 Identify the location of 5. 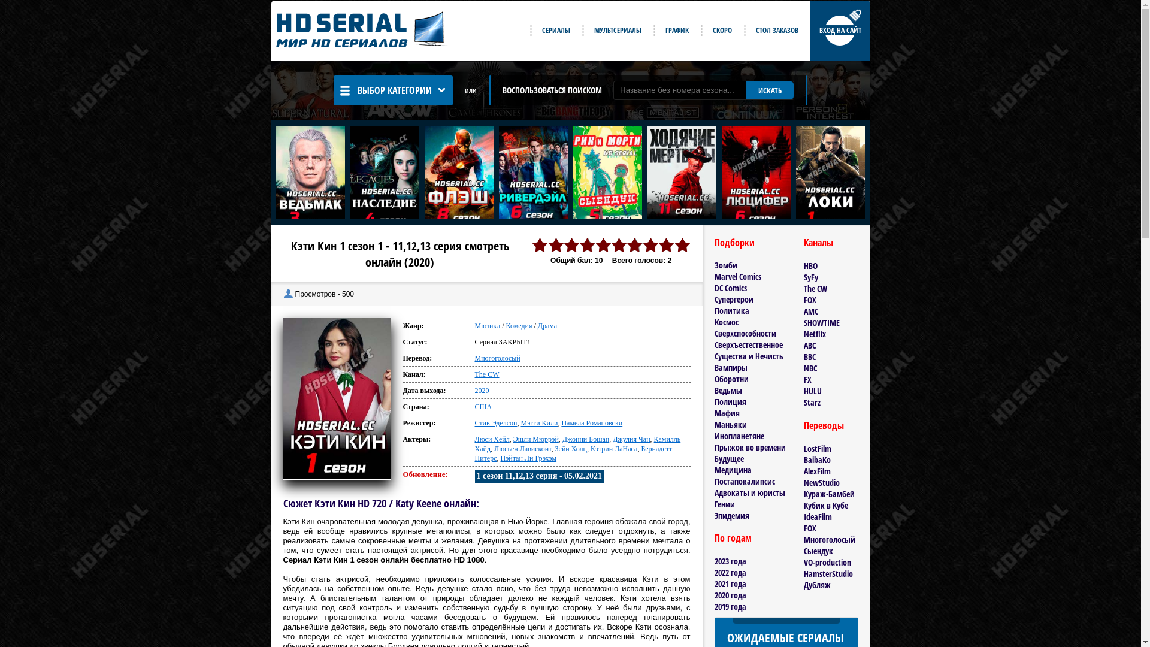
(603, 246).